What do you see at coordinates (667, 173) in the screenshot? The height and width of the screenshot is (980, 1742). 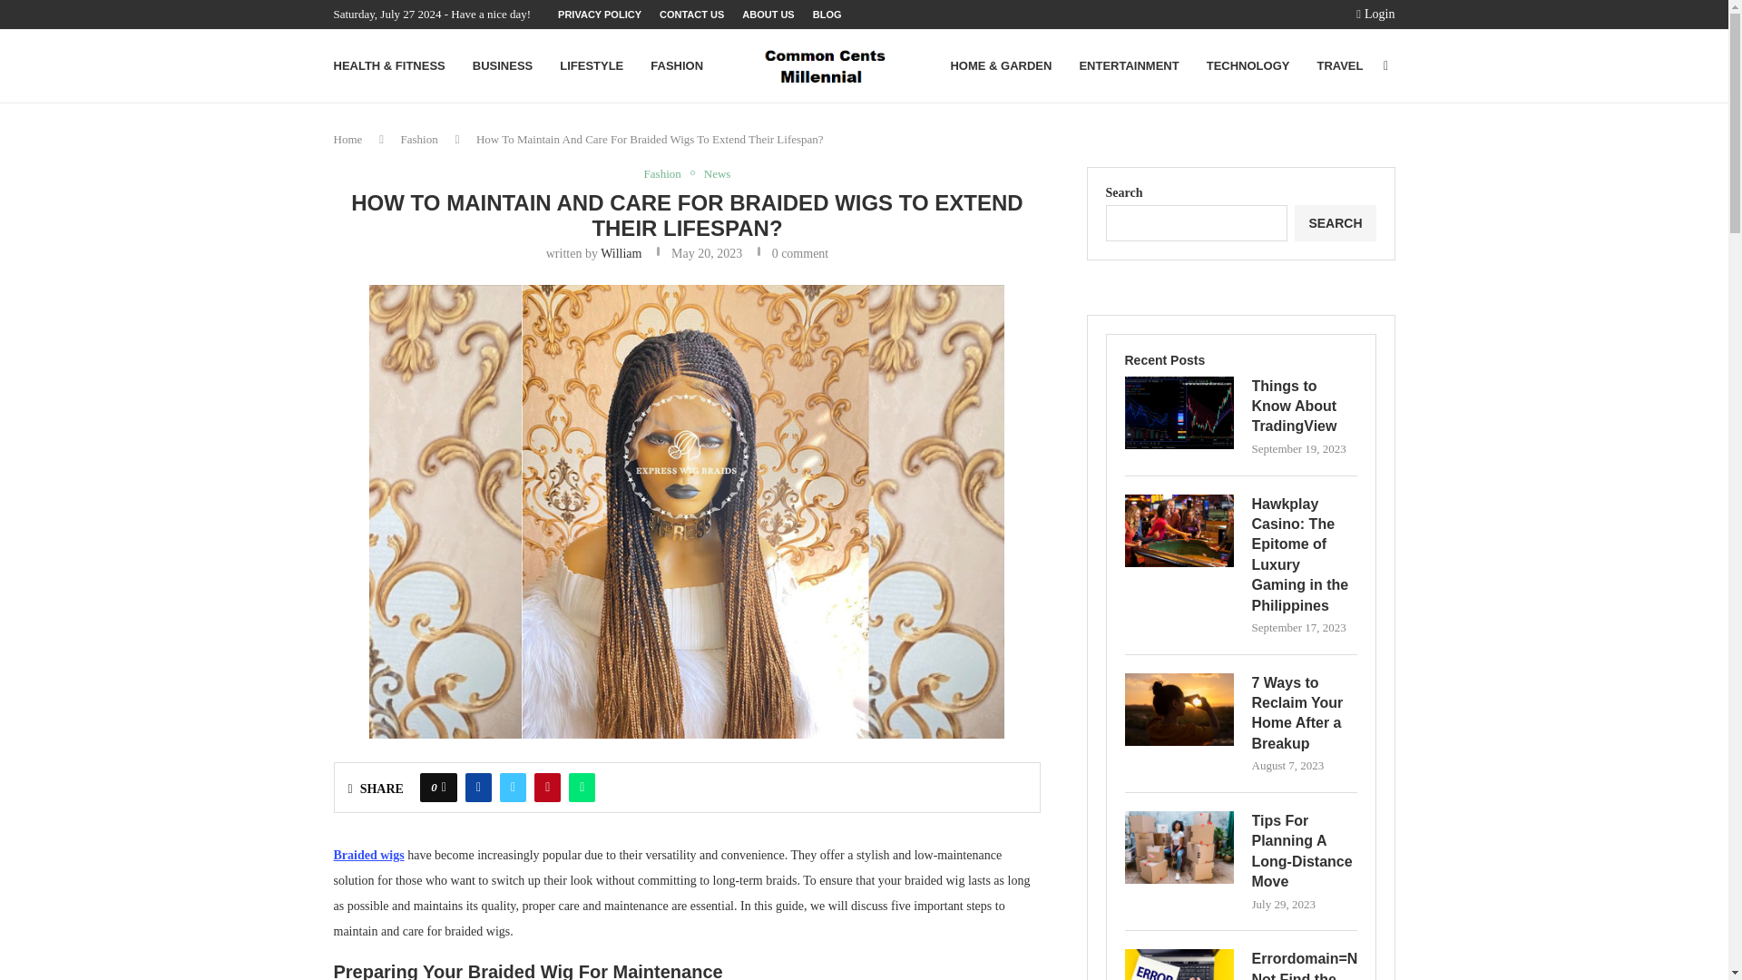 I see `Fashion` at bounding box center [667, 173].